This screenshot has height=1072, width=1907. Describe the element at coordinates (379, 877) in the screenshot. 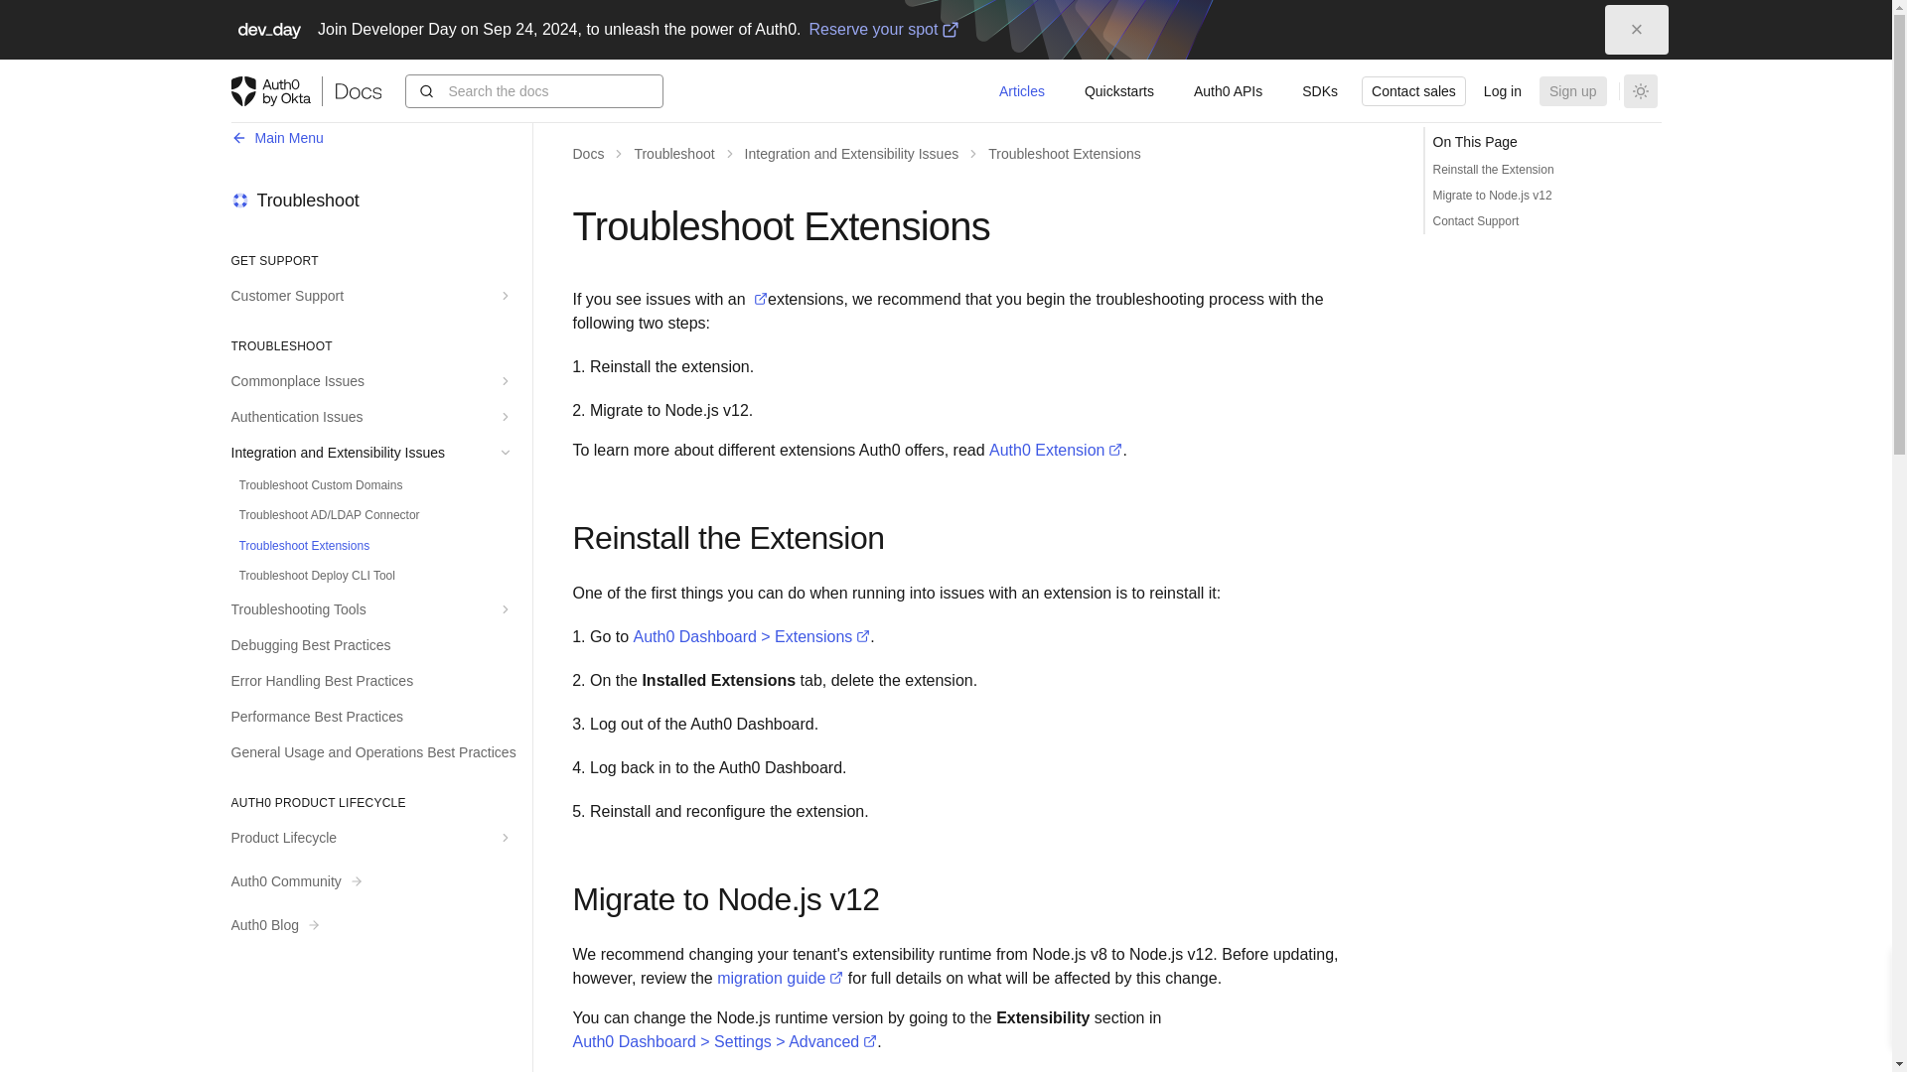

I see `Auth0 Community` at that location.